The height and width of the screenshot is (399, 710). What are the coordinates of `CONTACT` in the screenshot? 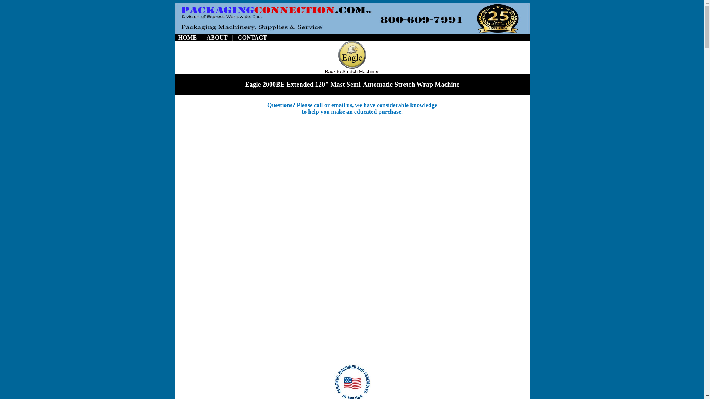 It's located at (252, 38).